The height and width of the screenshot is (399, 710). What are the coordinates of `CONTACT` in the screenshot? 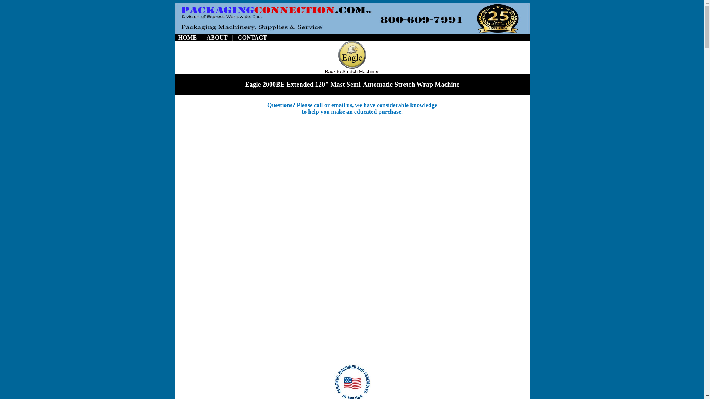 It's located at (252, 38).